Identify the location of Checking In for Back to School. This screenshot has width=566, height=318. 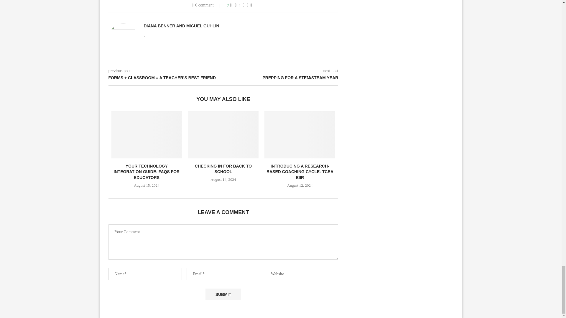
(223, 135).